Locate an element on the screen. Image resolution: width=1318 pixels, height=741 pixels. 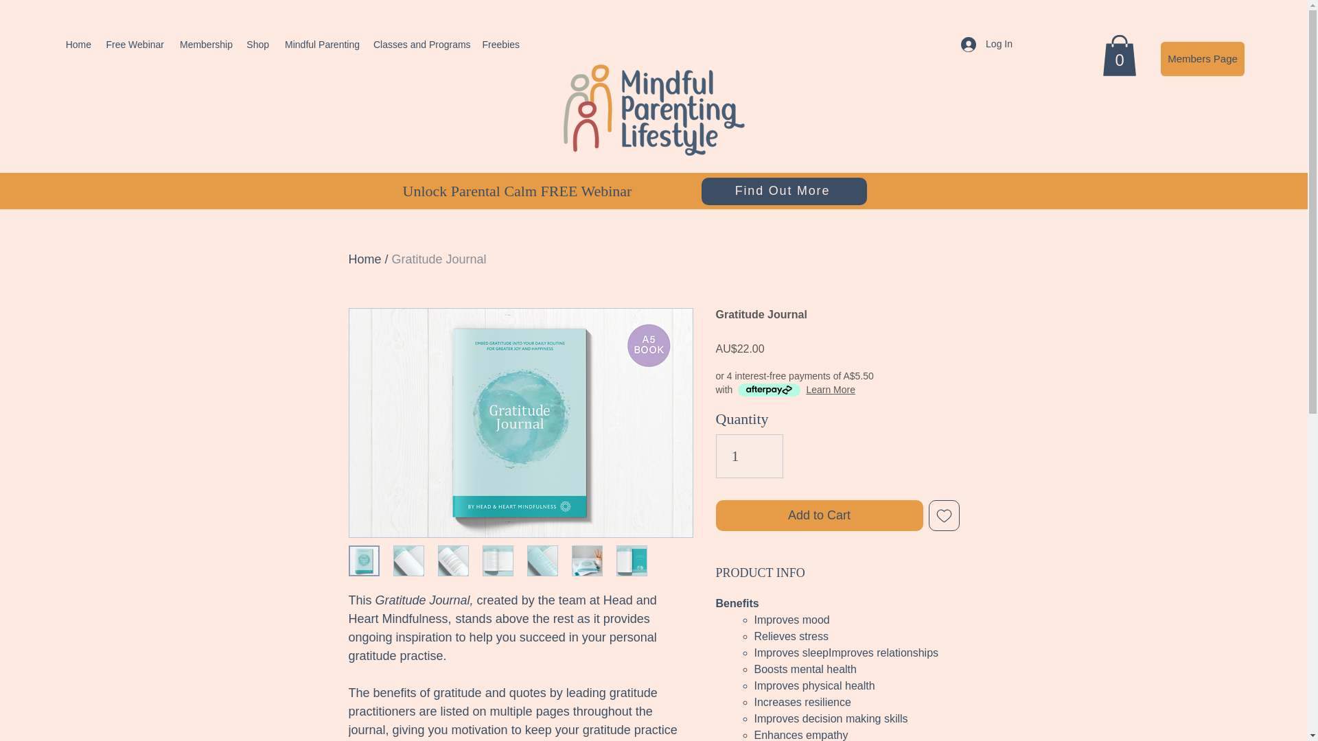
Free Webinar is located at coordinates (135, 44).